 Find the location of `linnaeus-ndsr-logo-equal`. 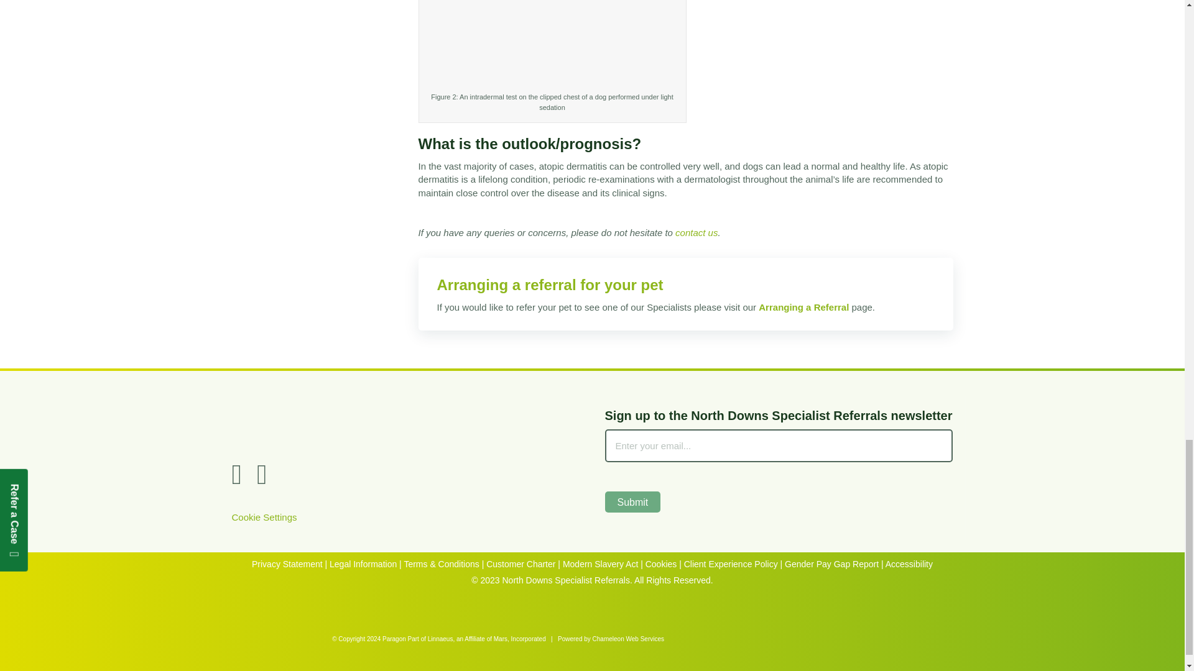

linnaeus-ndsr-logo-equal is located at coordinates (405, 425).